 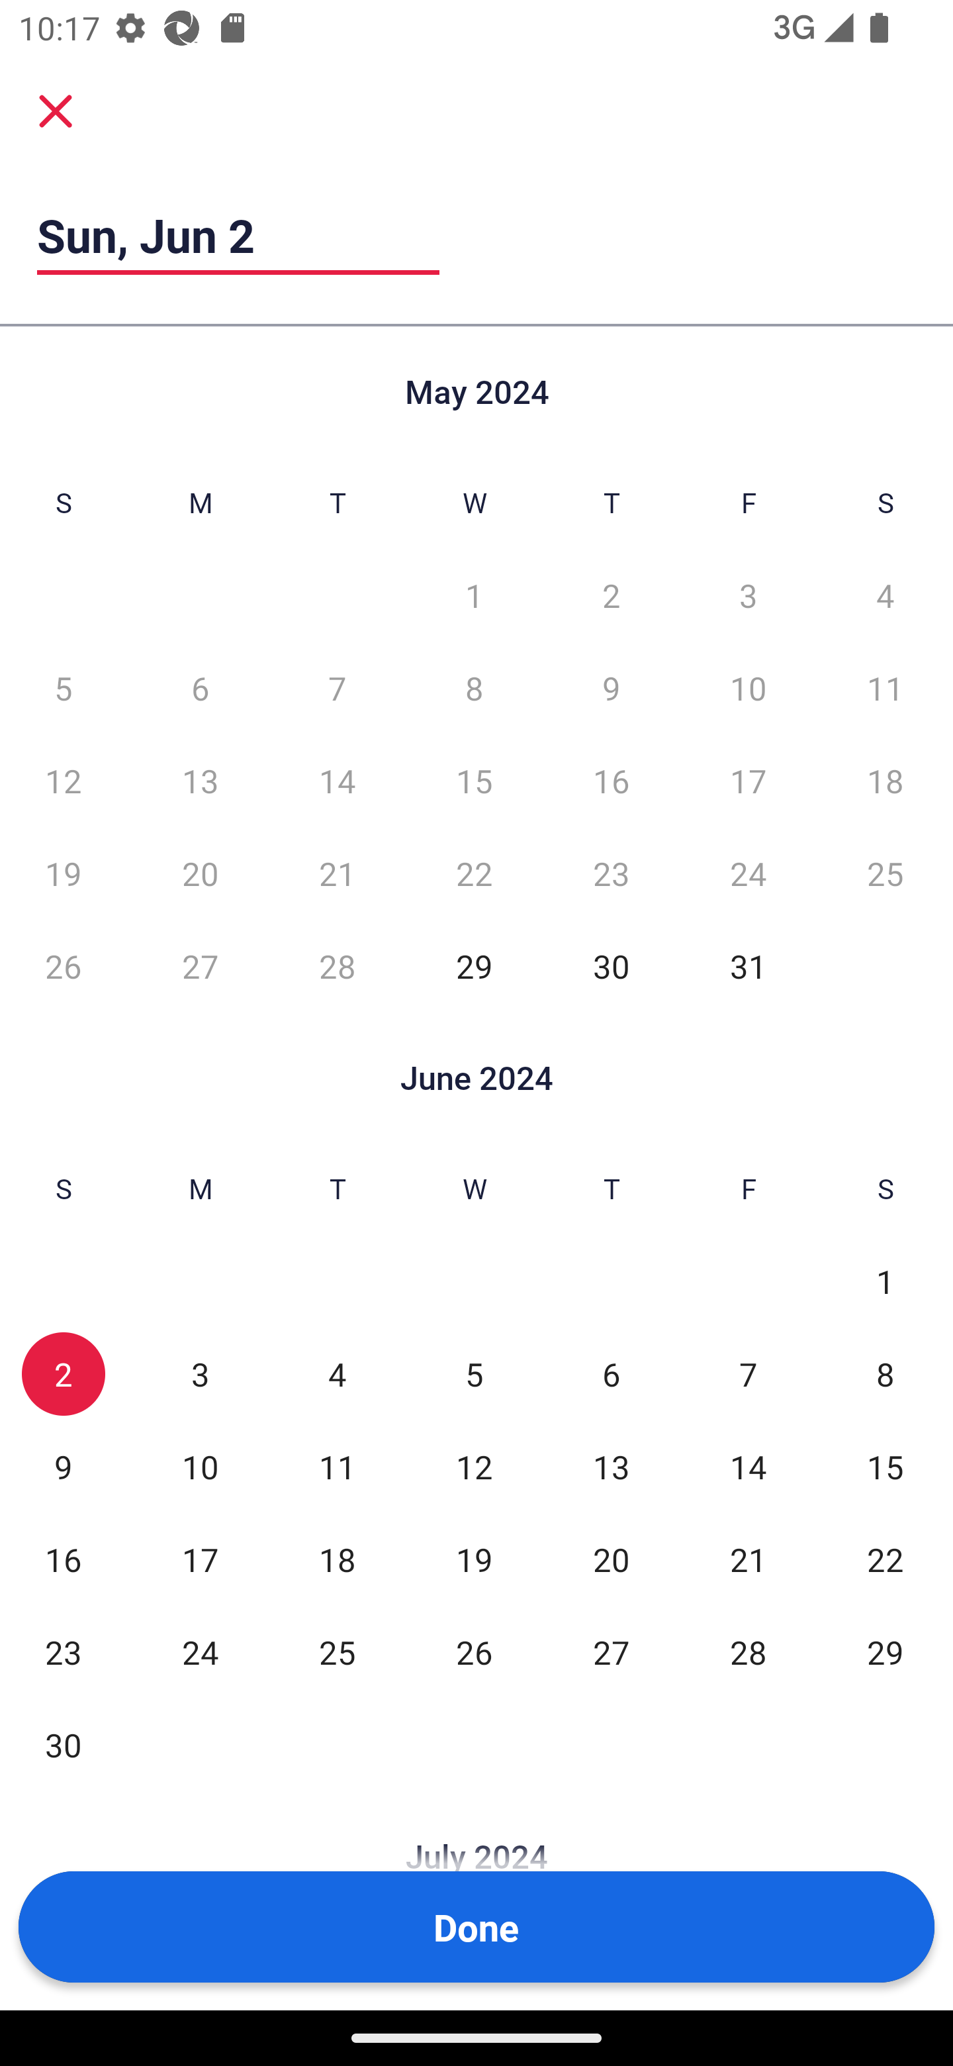 What do you see at coordinates (63, 965) in the screenshot?
I see `26 Sun, May 26, Not Selected` at bounding box center [63, 965].